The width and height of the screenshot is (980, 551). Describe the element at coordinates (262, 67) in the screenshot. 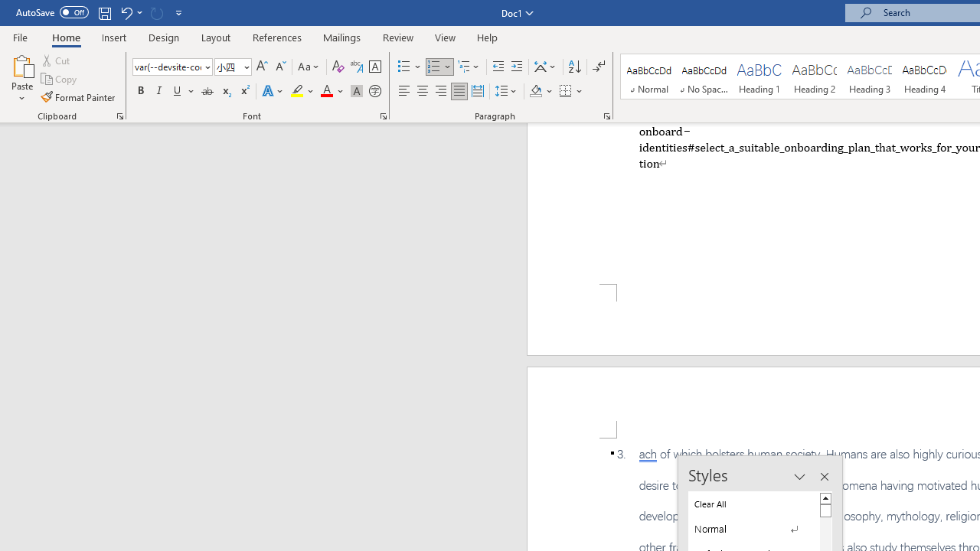

I see `Grow Font` at that location.